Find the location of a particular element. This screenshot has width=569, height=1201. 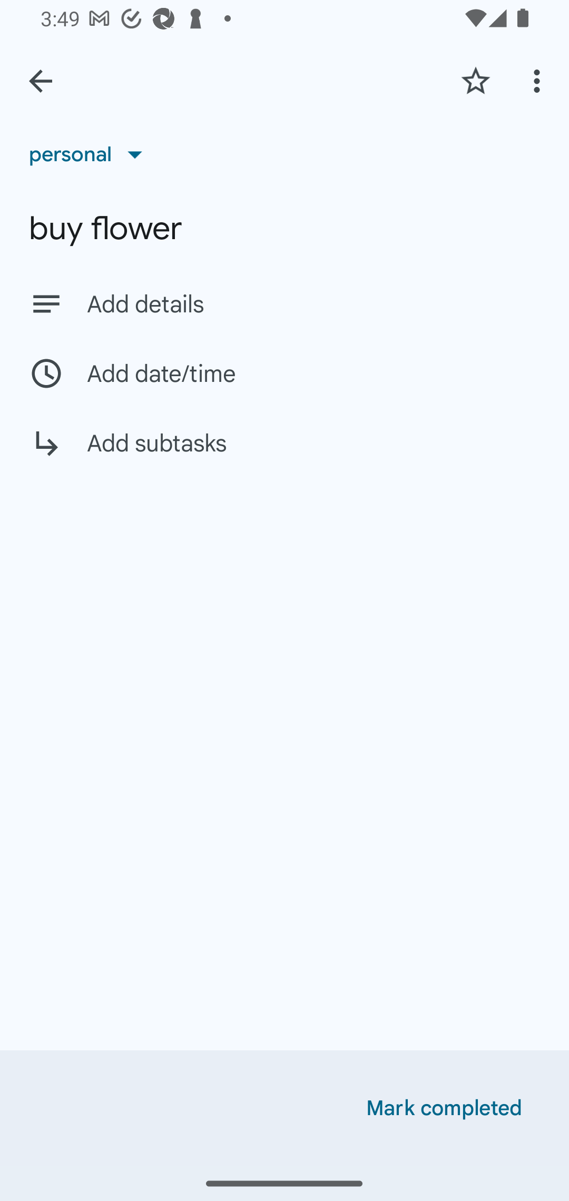

Add details is located at coordinates (284, 303).